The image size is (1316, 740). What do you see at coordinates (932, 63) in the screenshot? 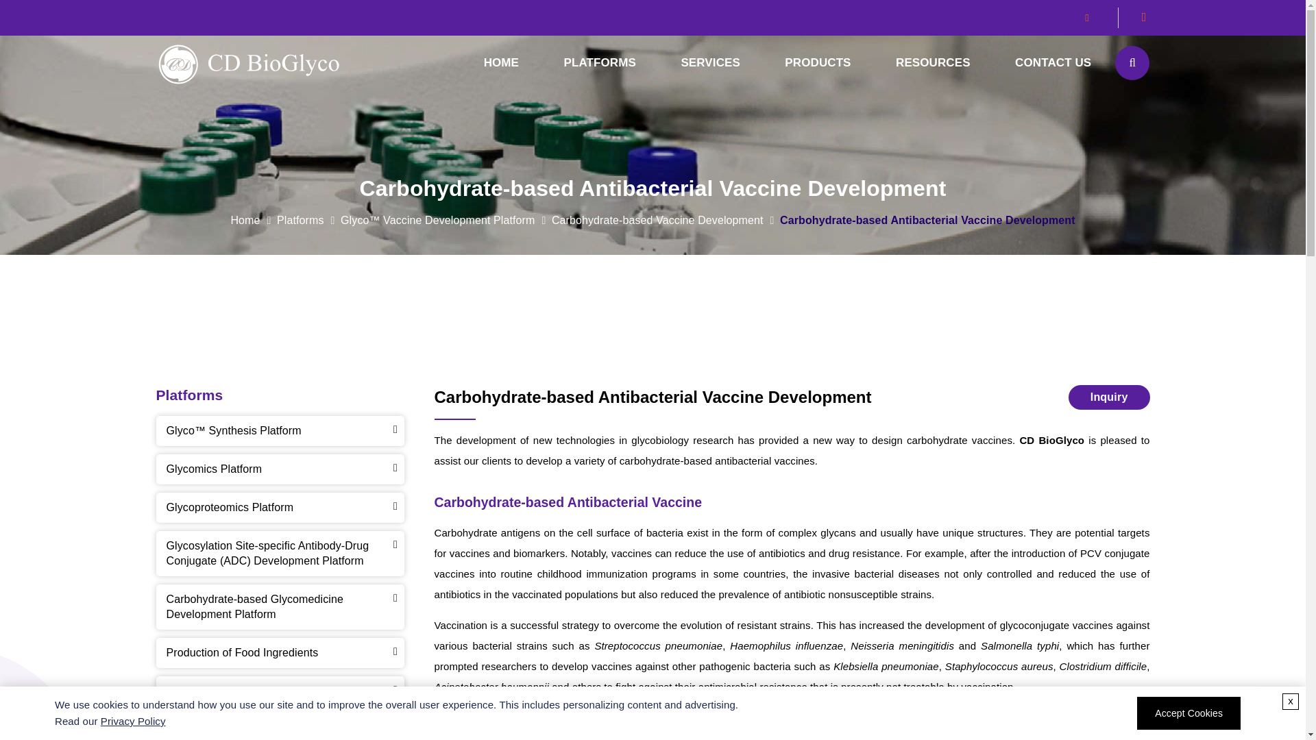
I see `child` at bounding box center [932, 63].